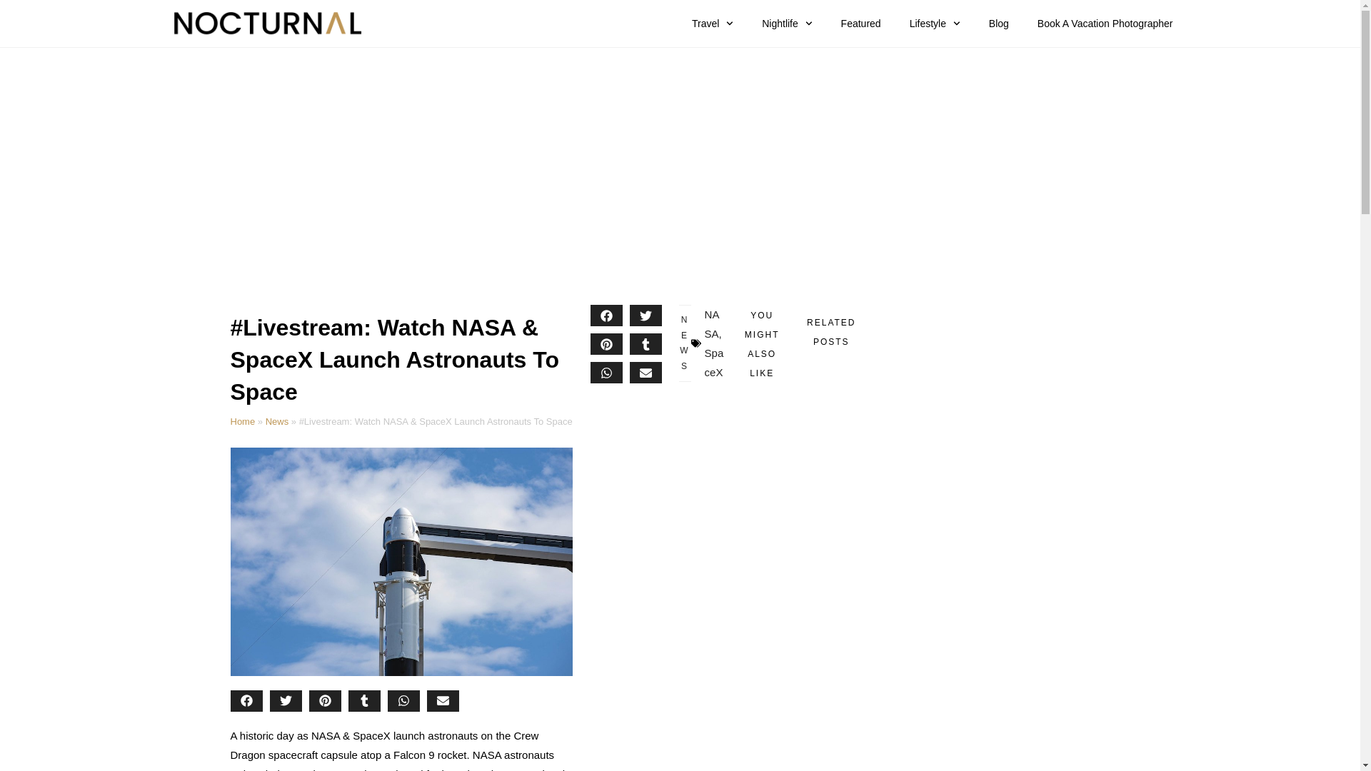 This screenshot has width=1371, height=771. I want to click on Nightlife, so click(787, 23).